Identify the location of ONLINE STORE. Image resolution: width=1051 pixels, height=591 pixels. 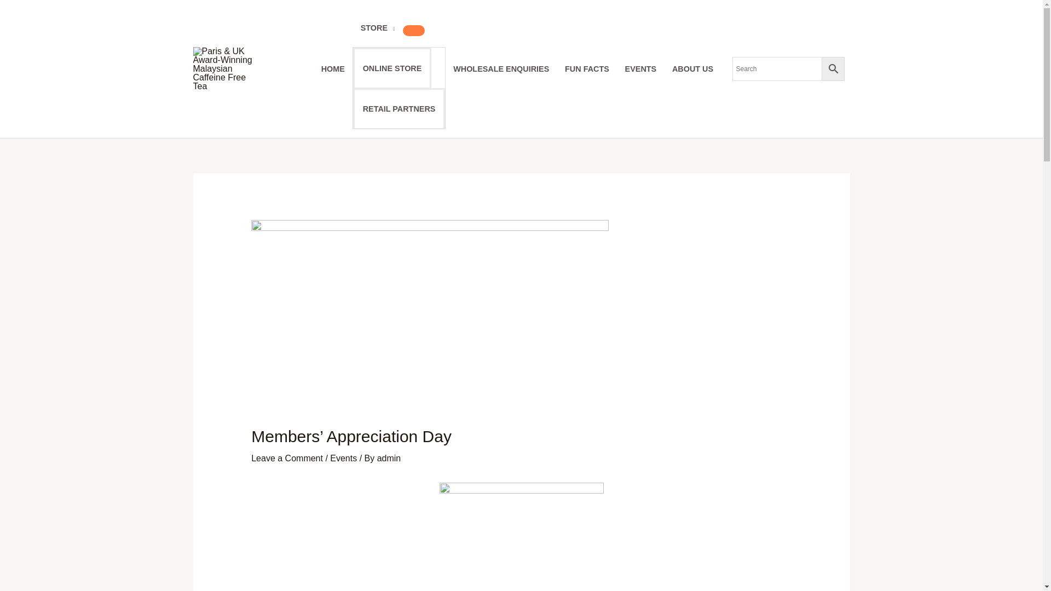
(392, 68).